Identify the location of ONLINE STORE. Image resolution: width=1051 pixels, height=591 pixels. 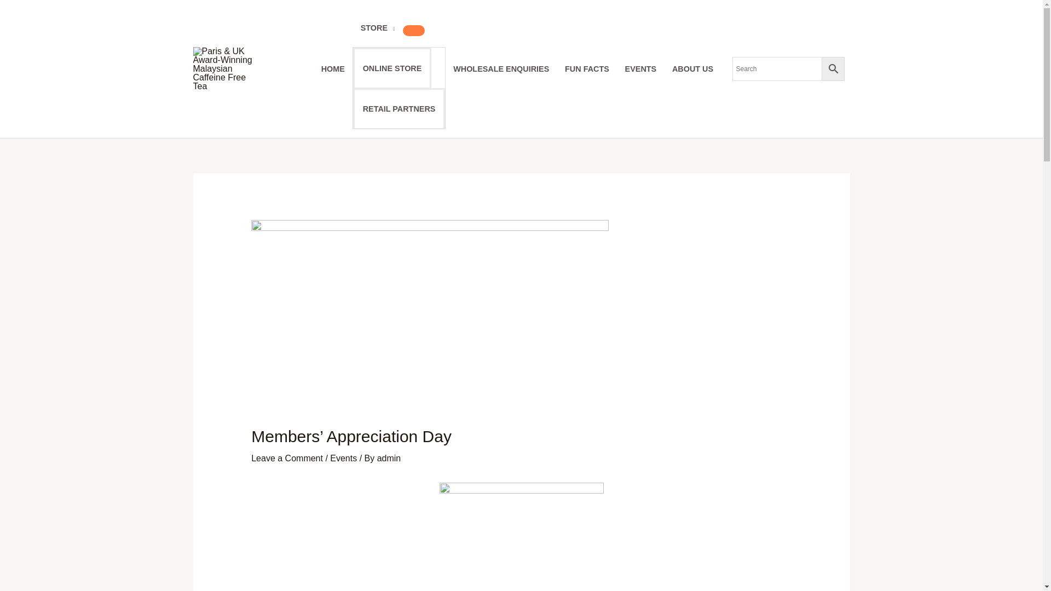
(392, 68).